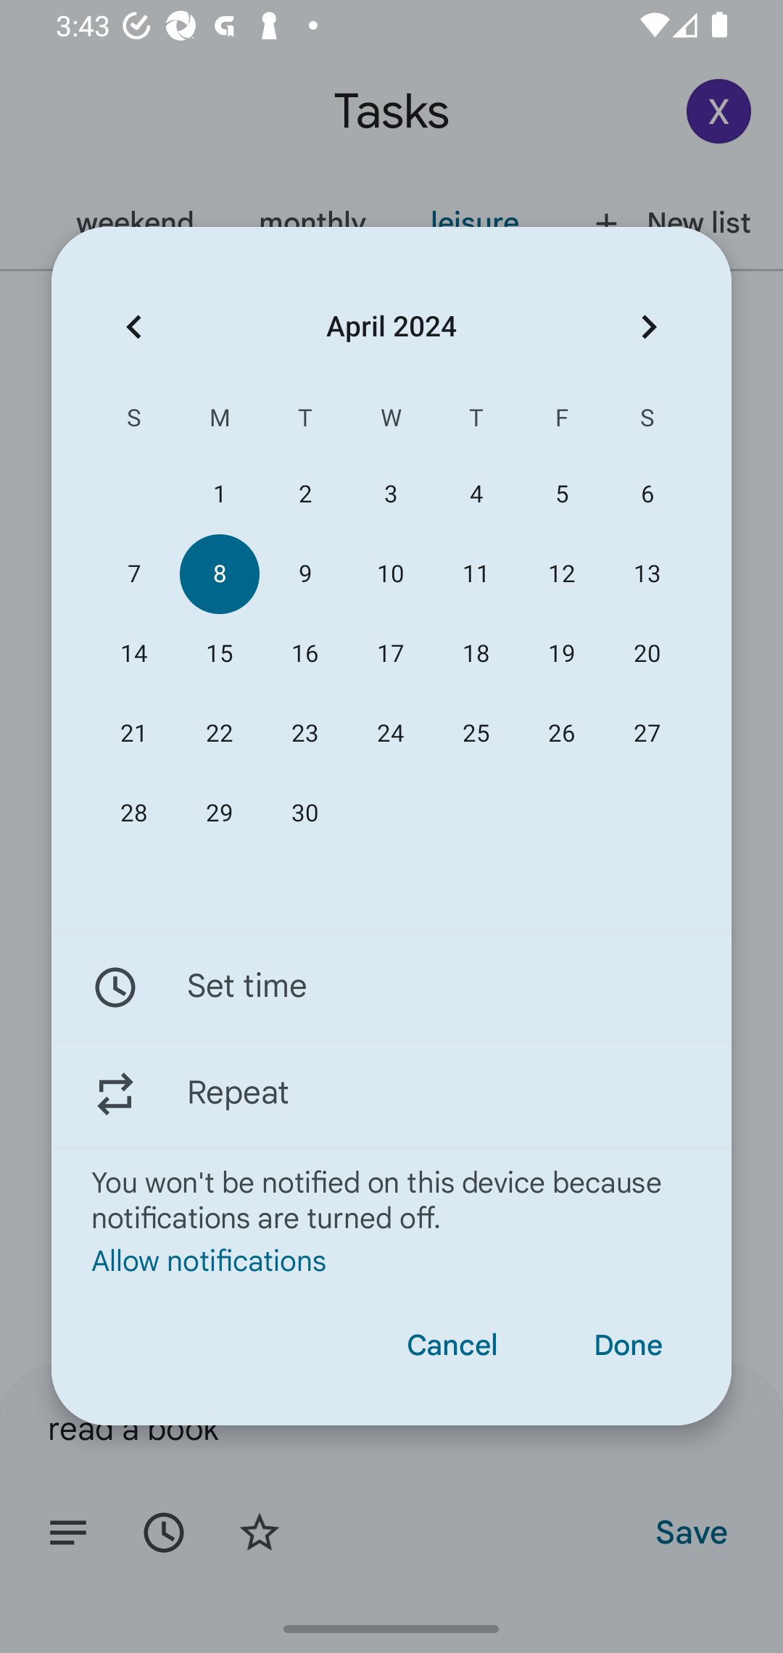  Describe the element at coordinates (134, 734) in the screenshot. I see `21 21 April 2024` at that location.